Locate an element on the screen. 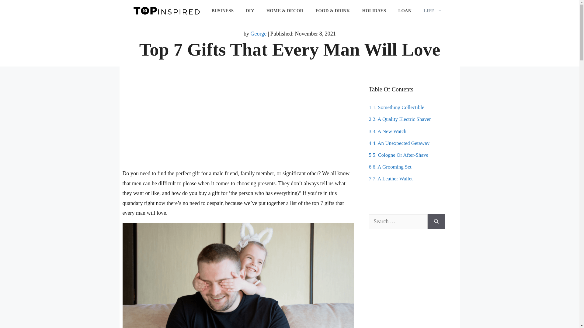 The height and width of the screenshot is (328, 584). 4 4. An Unexpected Getaway is located at coordinates (399, 143).